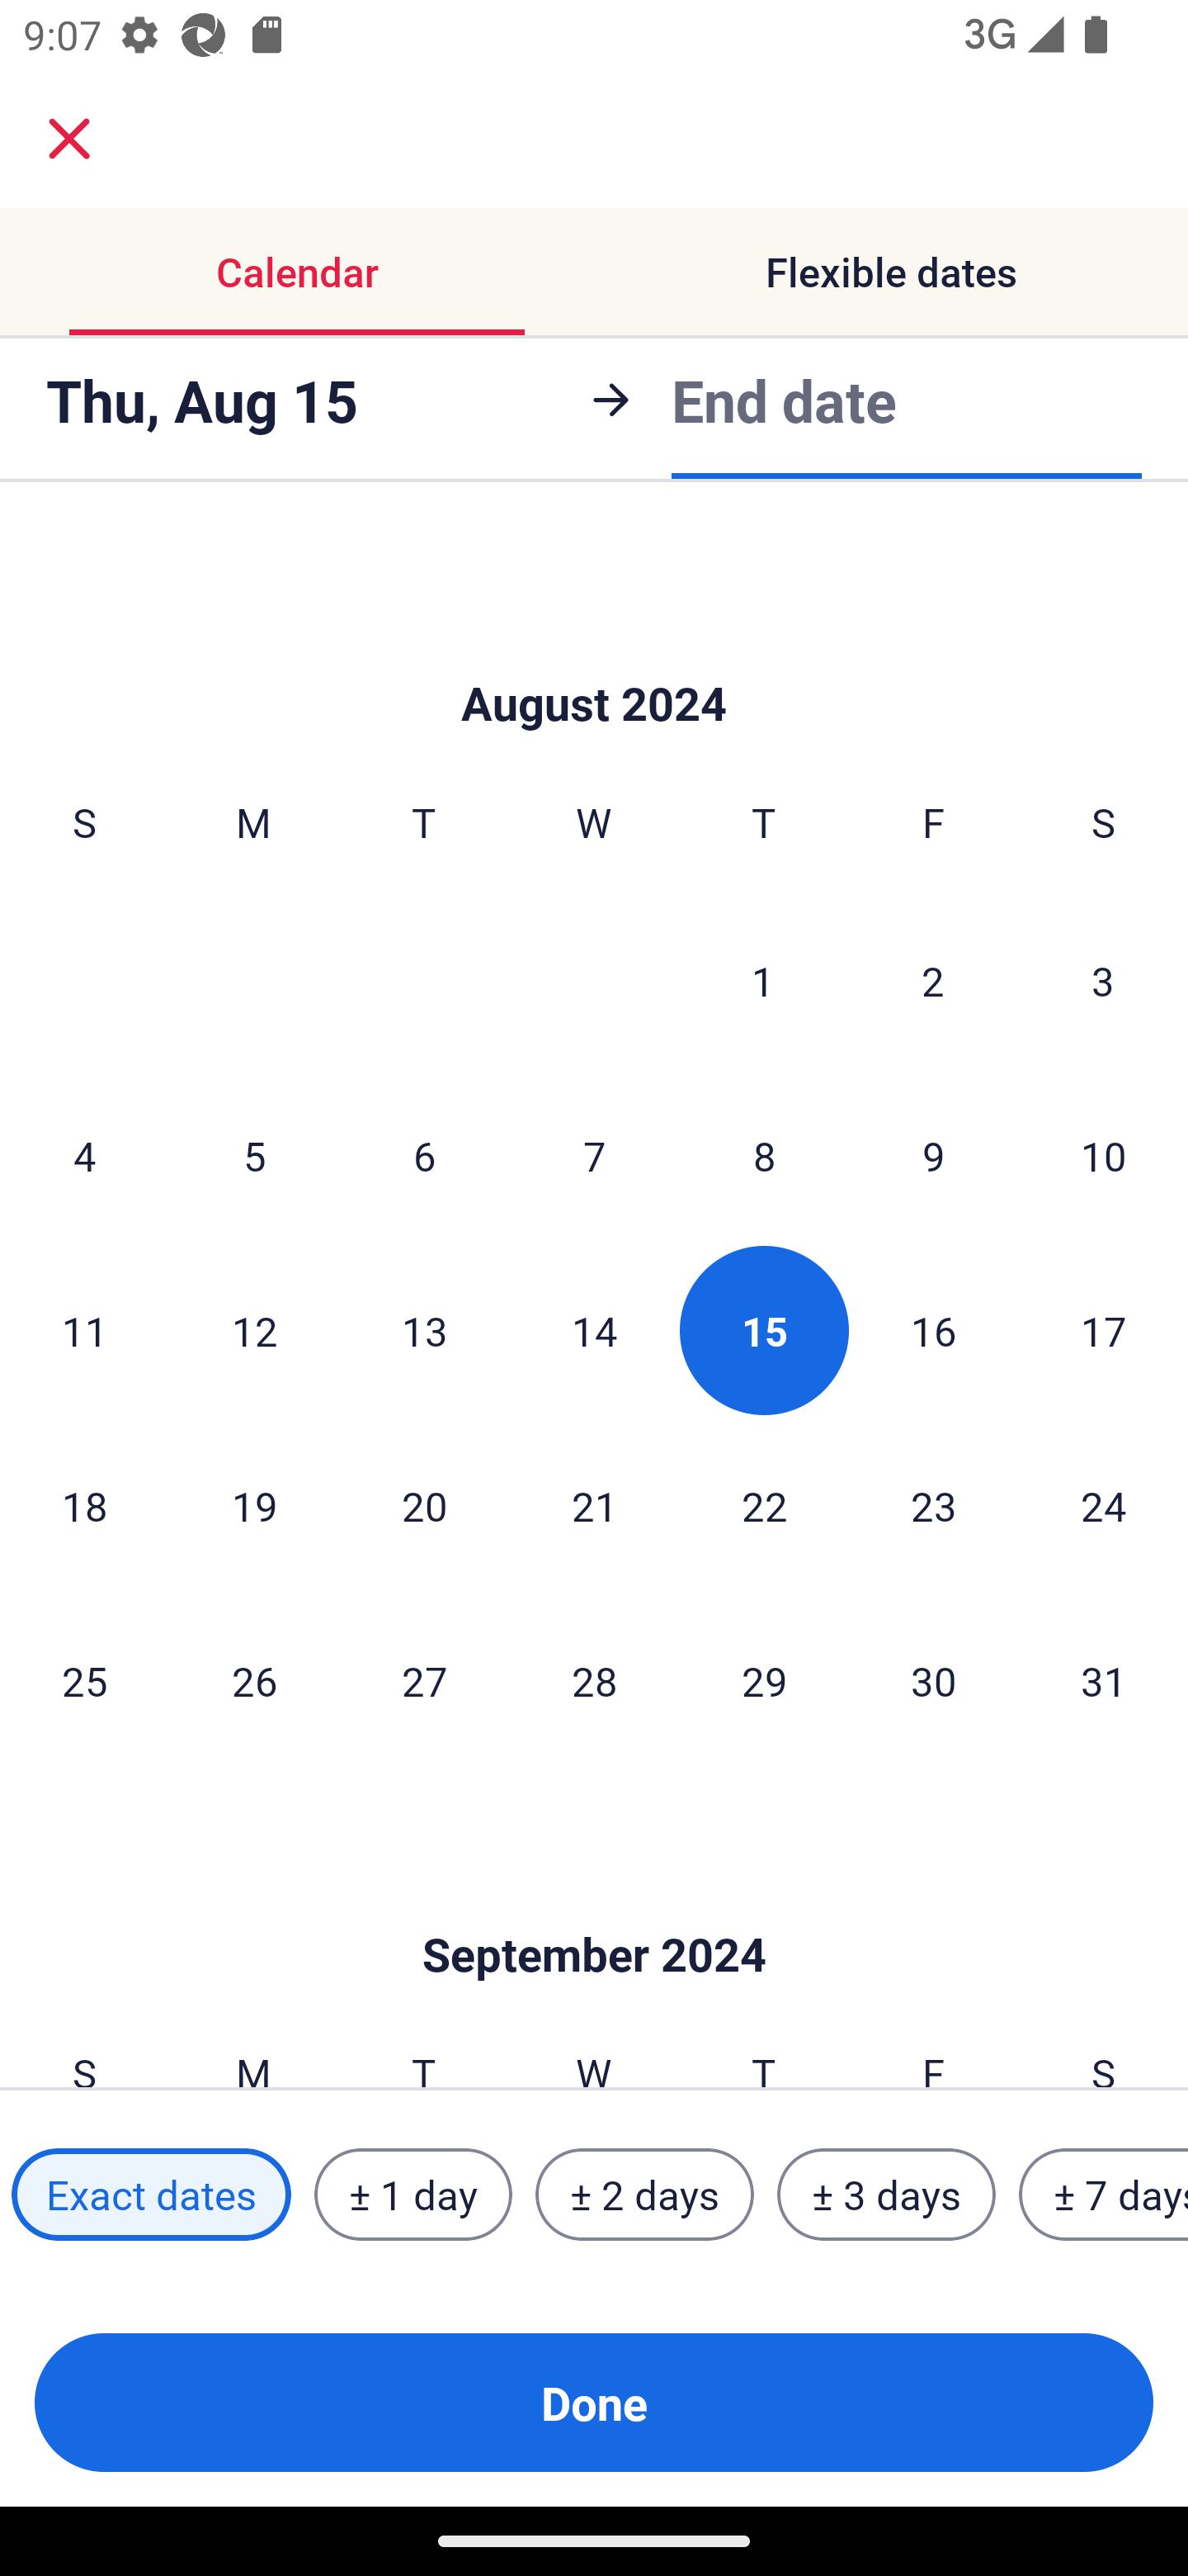  Describe the element at coordinates (763, 979) in the screenshot. I see `1 Thursday, August 1, 2024` at that location.